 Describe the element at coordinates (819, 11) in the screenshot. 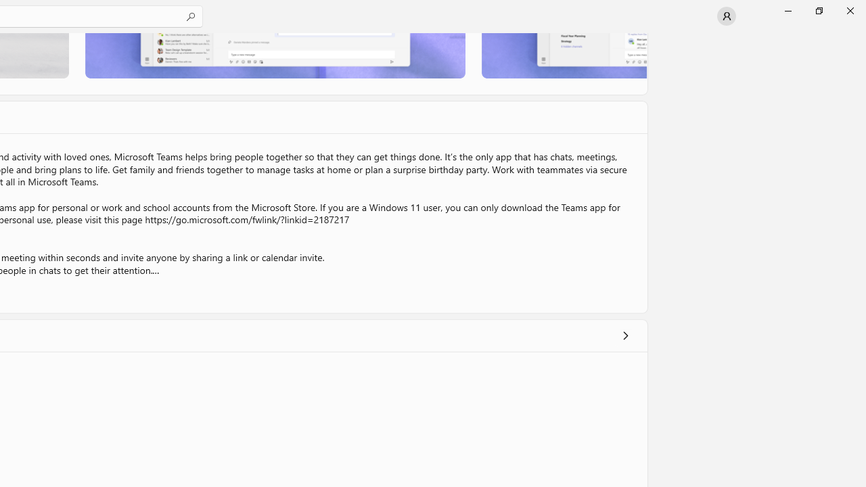

I see `Restore Microsoft Store` at that location.